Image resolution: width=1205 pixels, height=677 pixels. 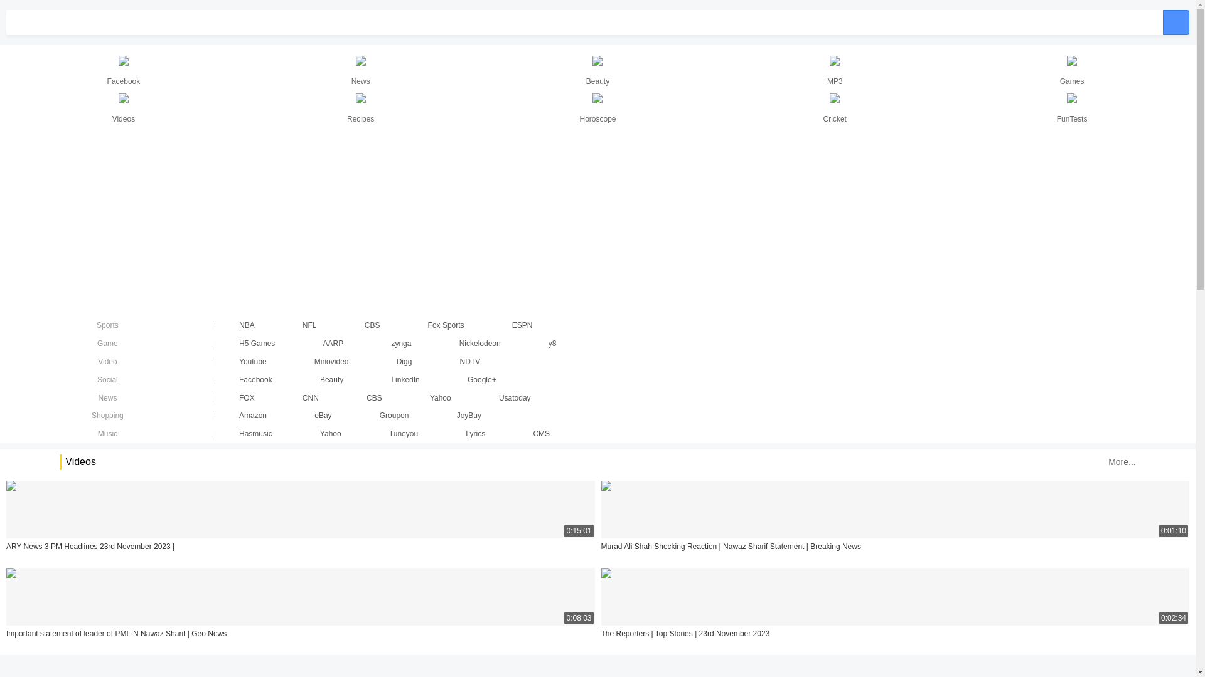 What do you see at coordinates (480, 344) in the screenshot?
I see `Nickelodeon` at bounding box center [480, 344].